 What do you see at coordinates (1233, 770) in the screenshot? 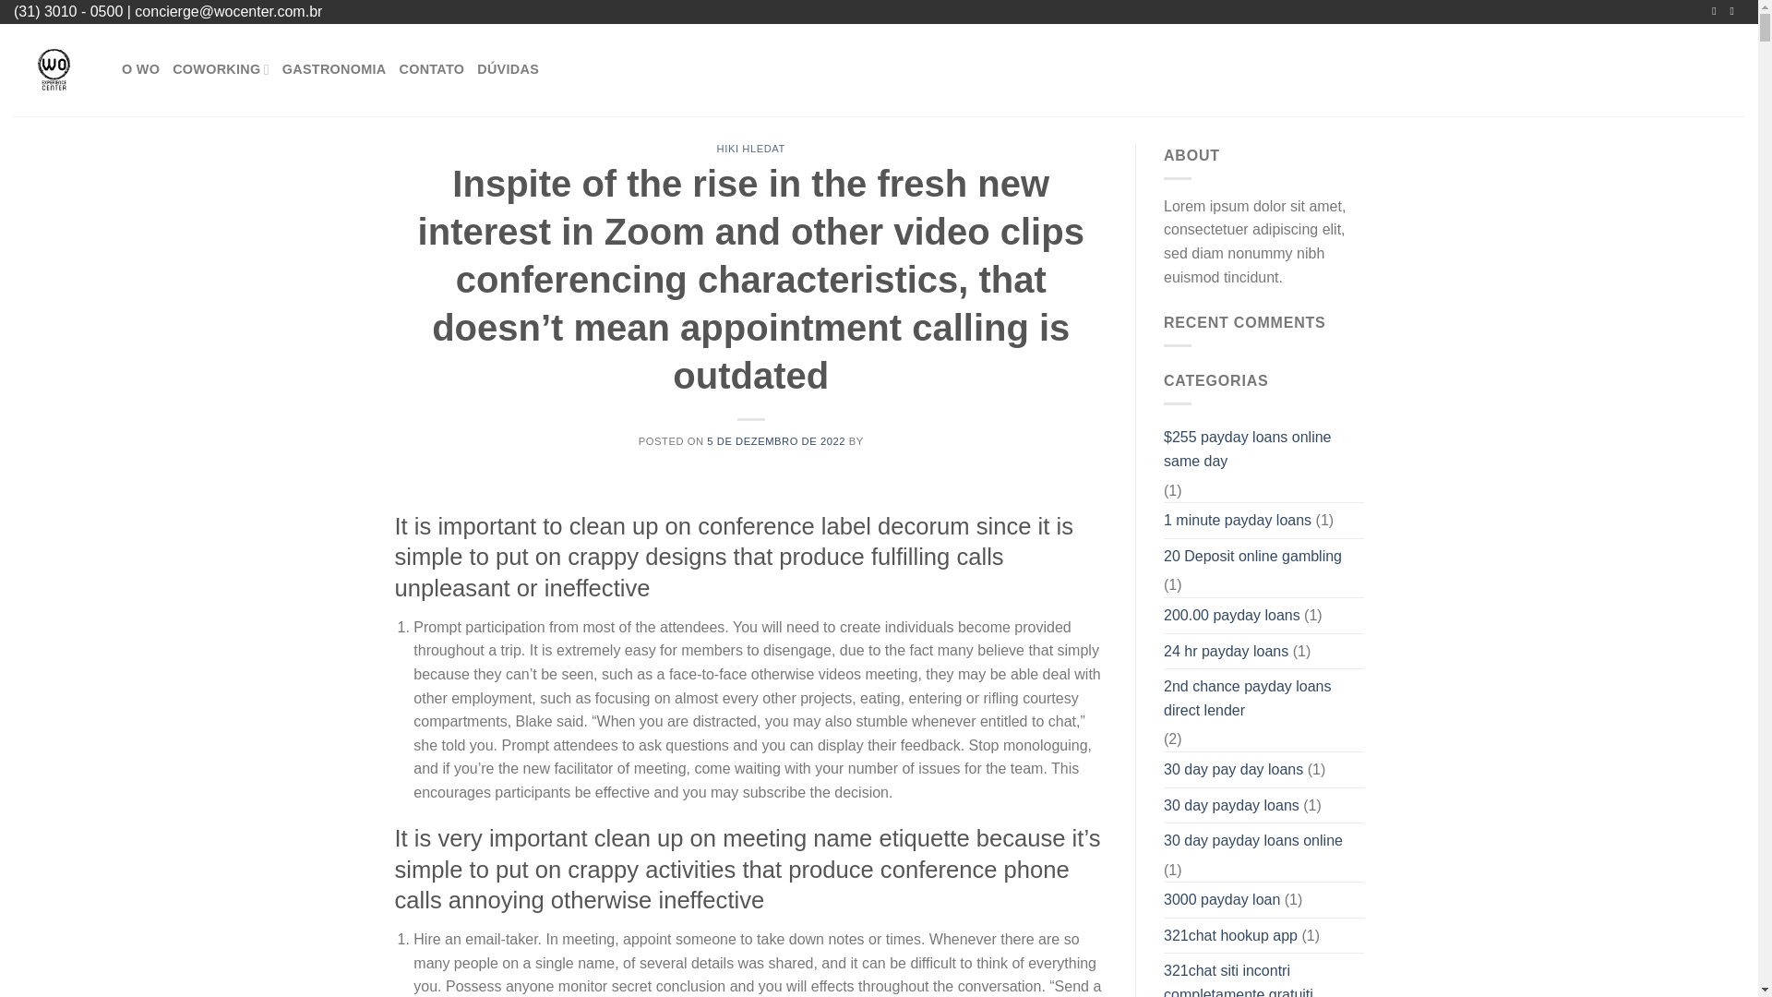
I see `30 day pay day loans` at bounding box center [1233, 770].